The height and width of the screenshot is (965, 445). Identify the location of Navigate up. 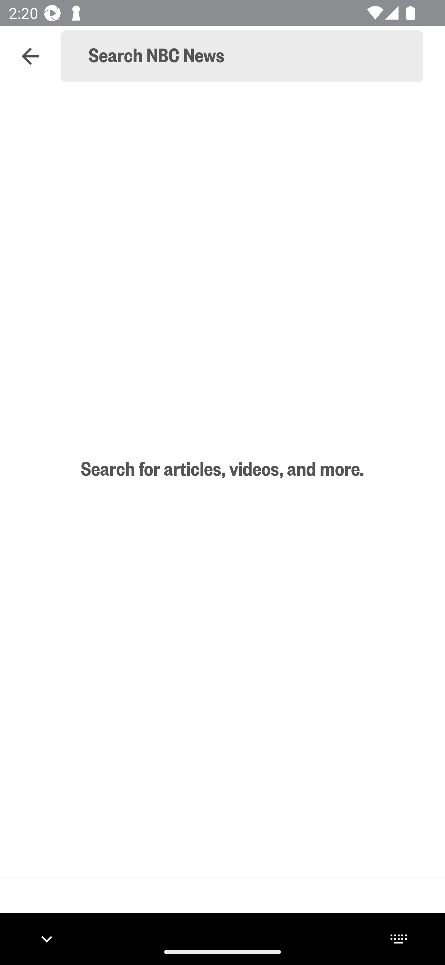
(30, 56).